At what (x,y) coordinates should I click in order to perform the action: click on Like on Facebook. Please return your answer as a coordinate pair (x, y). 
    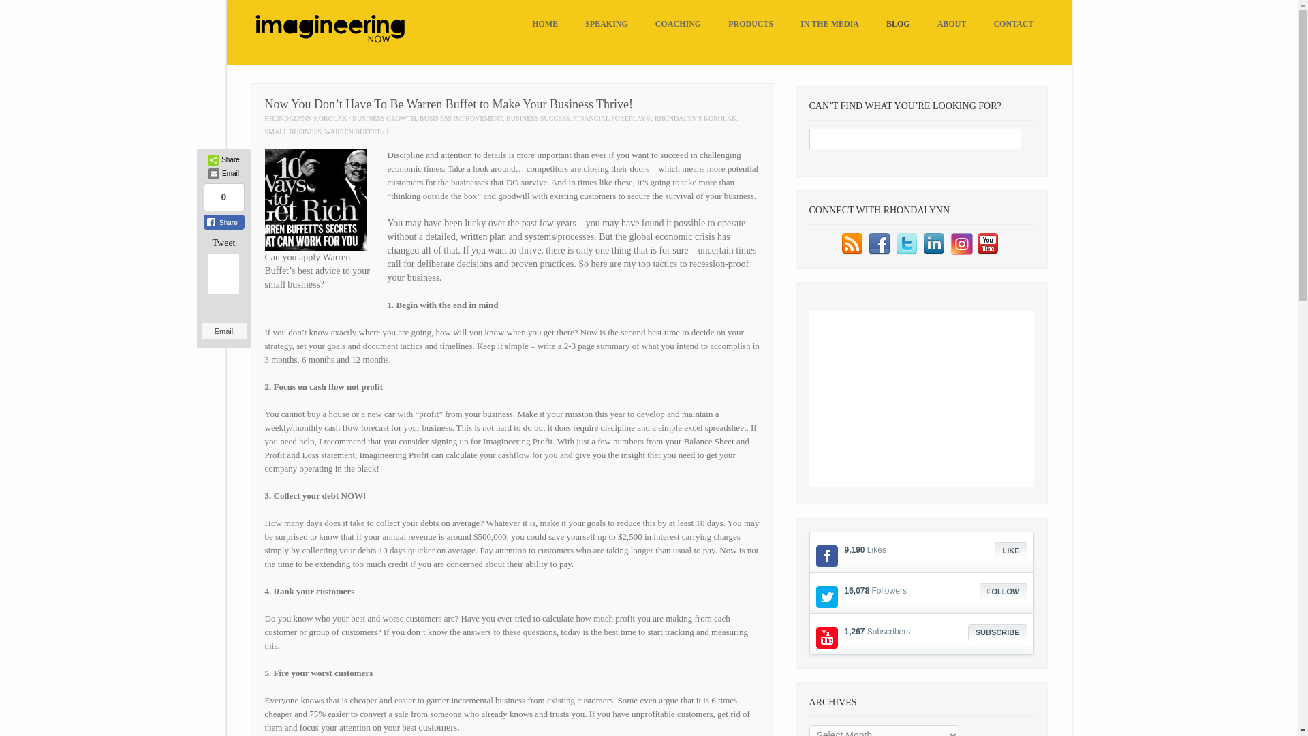
    Looking at the image, I should click on (1010, 551).